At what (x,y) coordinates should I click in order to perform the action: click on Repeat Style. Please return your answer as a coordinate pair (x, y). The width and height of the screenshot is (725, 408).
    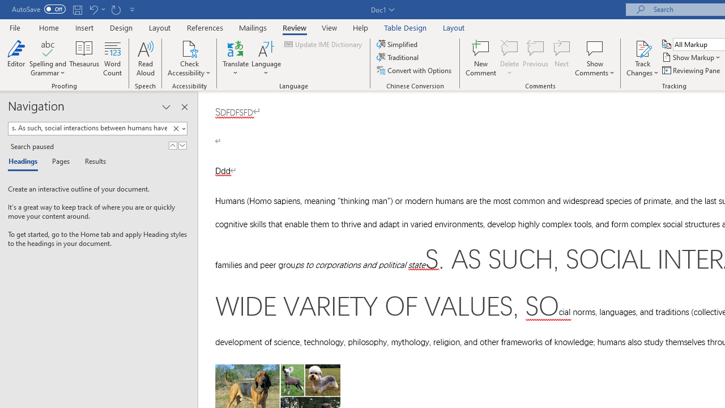
    Looking at the image, I should click on (116, 9).